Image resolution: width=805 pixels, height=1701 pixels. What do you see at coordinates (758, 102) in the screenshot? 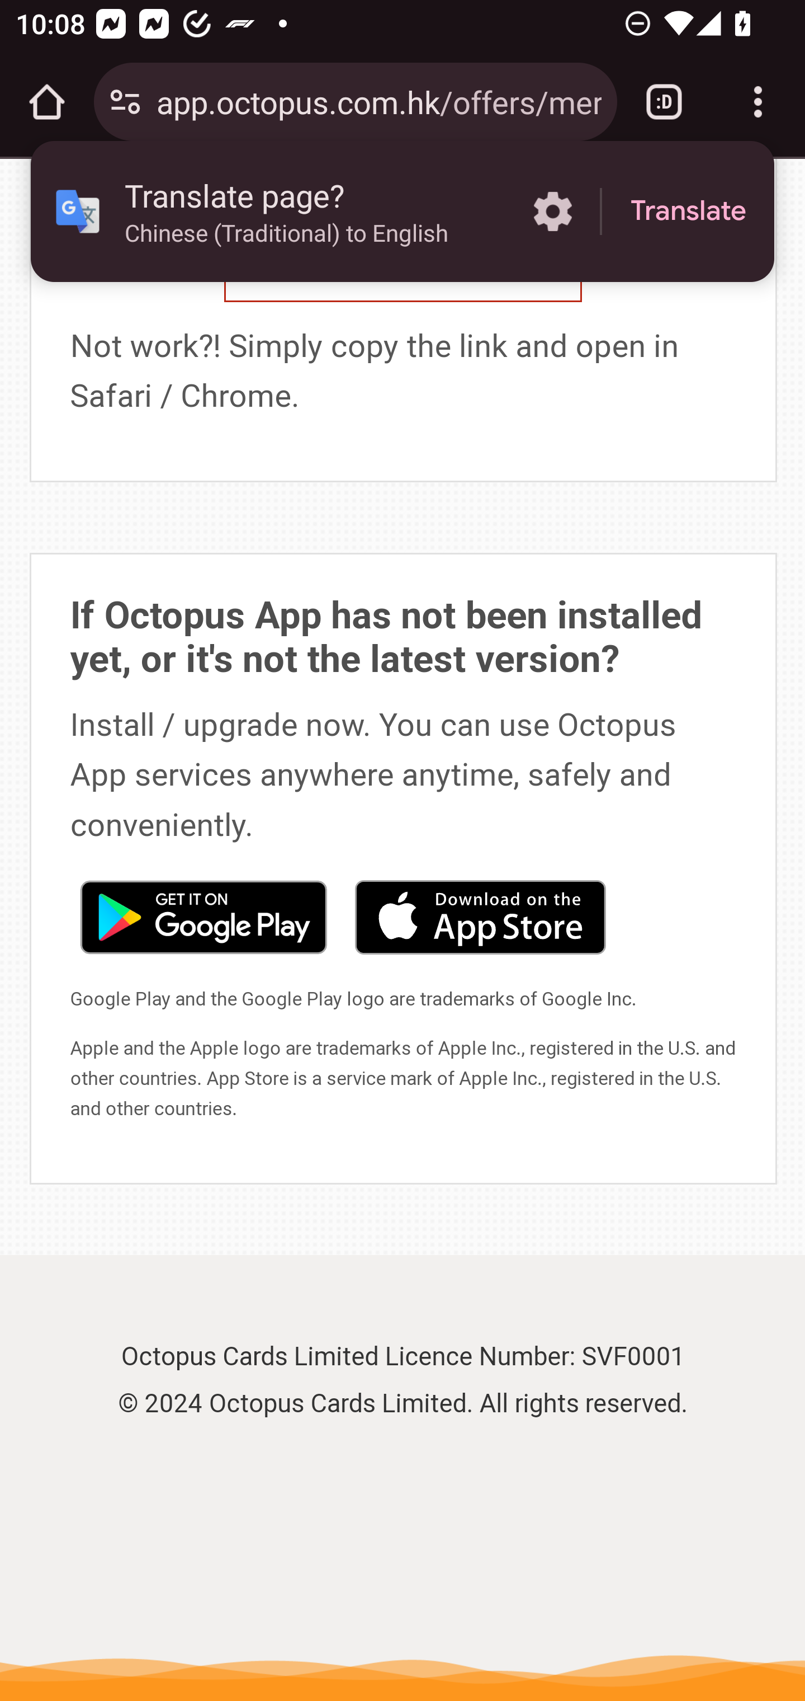
I see `Customize and control Google Chrome` at bounding box center [758, 102].